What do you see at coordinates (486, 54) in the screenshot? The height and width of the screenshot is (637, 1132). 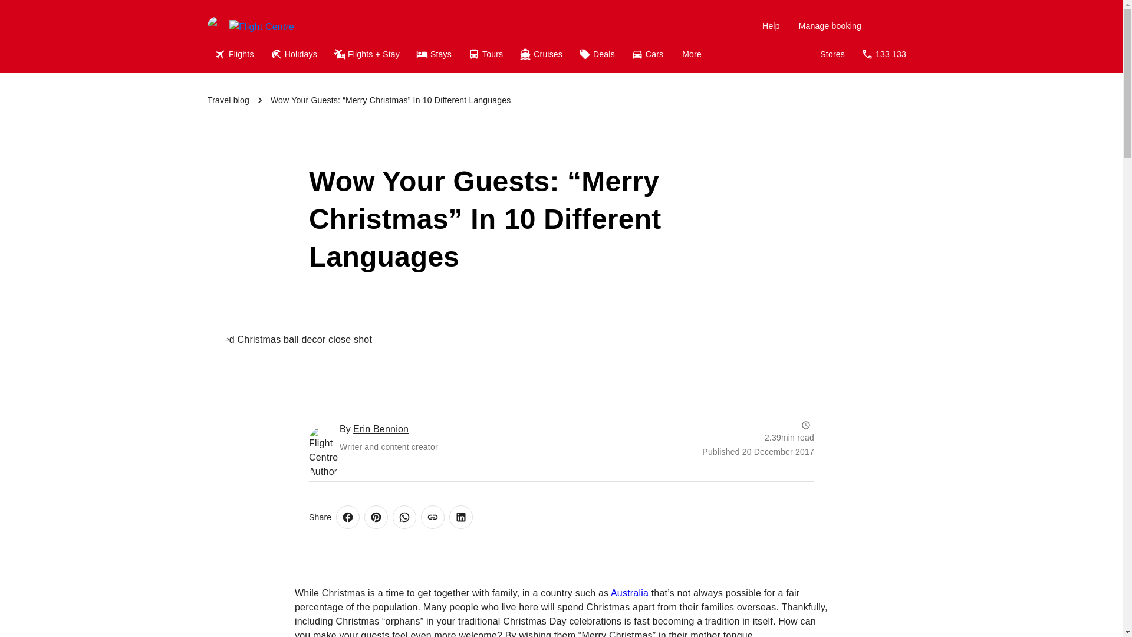 I see `Tours` at bounding box center [486, 54].